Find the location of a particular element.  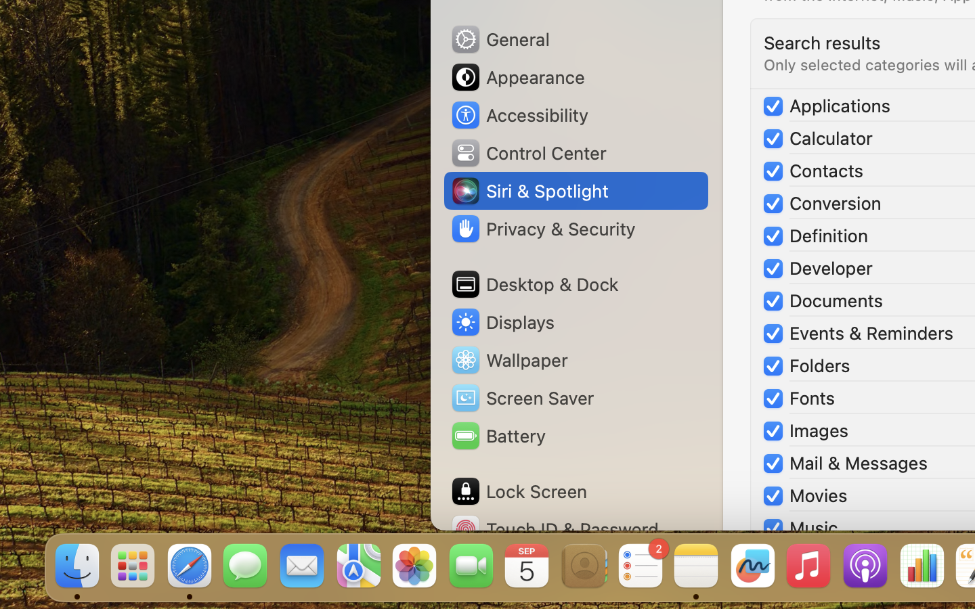

Control Center is located at coordinates (528, 153).